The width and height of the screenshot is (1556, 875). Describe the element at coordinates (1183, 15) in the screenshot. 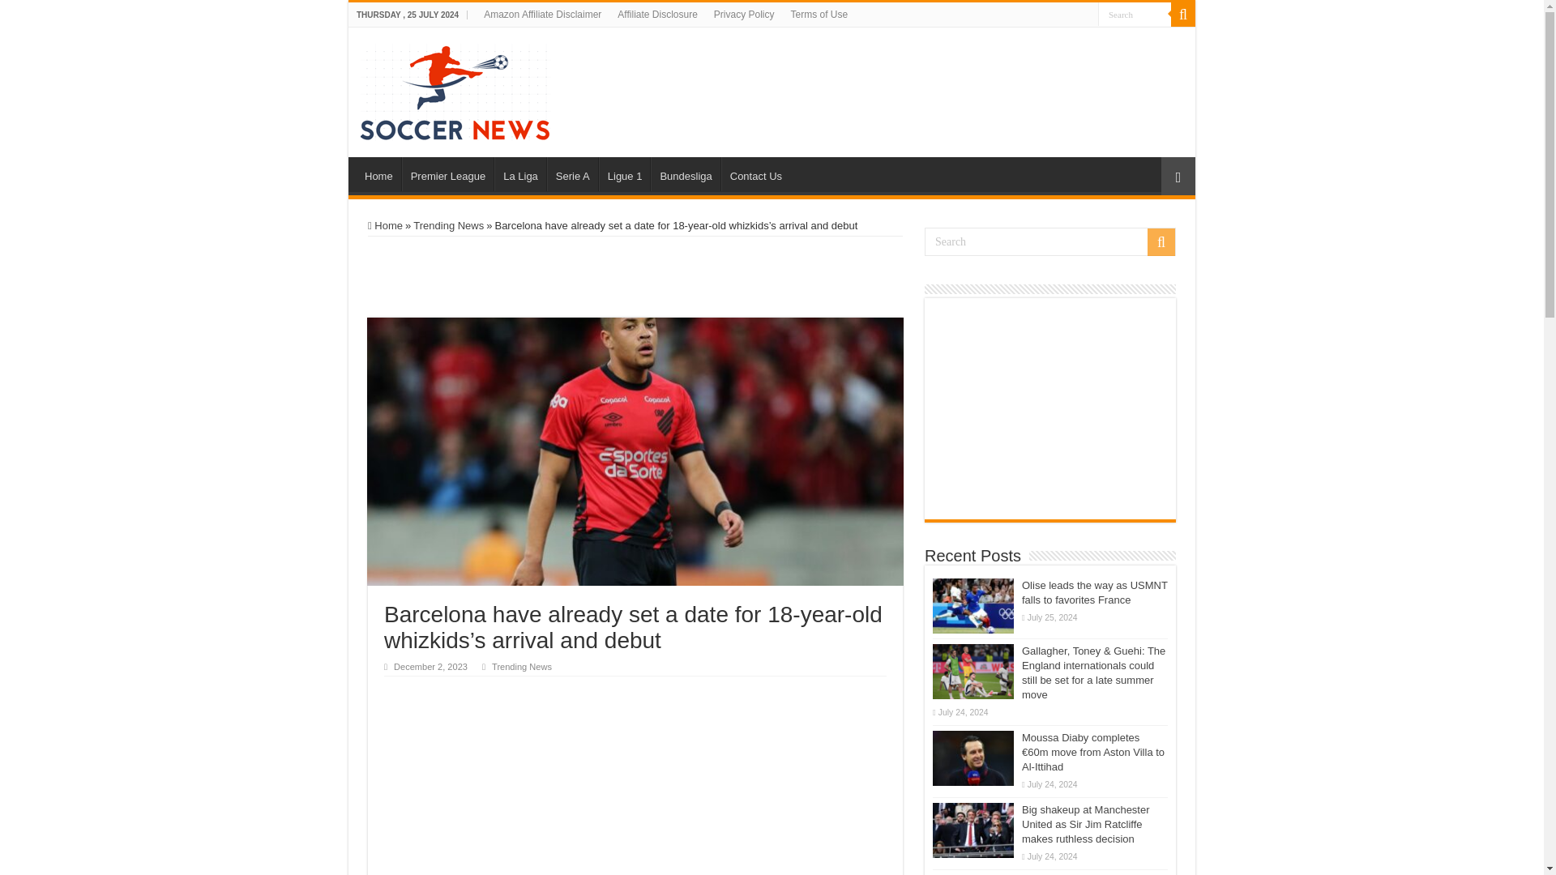

I see `Search` at that location.